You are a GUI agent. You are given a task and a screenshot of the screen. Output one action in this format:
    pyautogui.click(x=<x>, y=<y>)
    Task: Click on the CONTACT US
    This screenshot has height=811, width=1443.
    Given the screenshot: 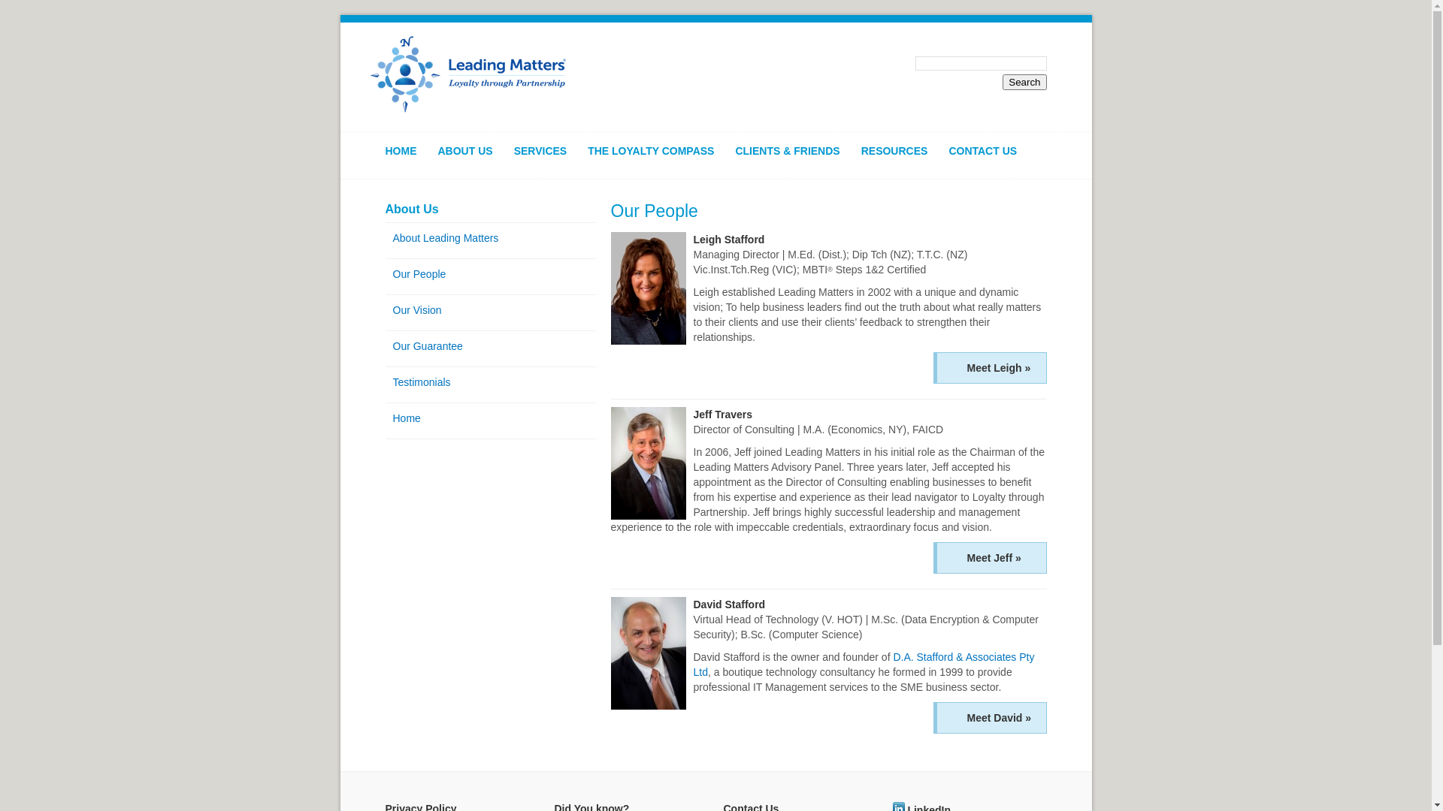 What is the action you would take?
    pyautogui.click(x=991, y=158)
    